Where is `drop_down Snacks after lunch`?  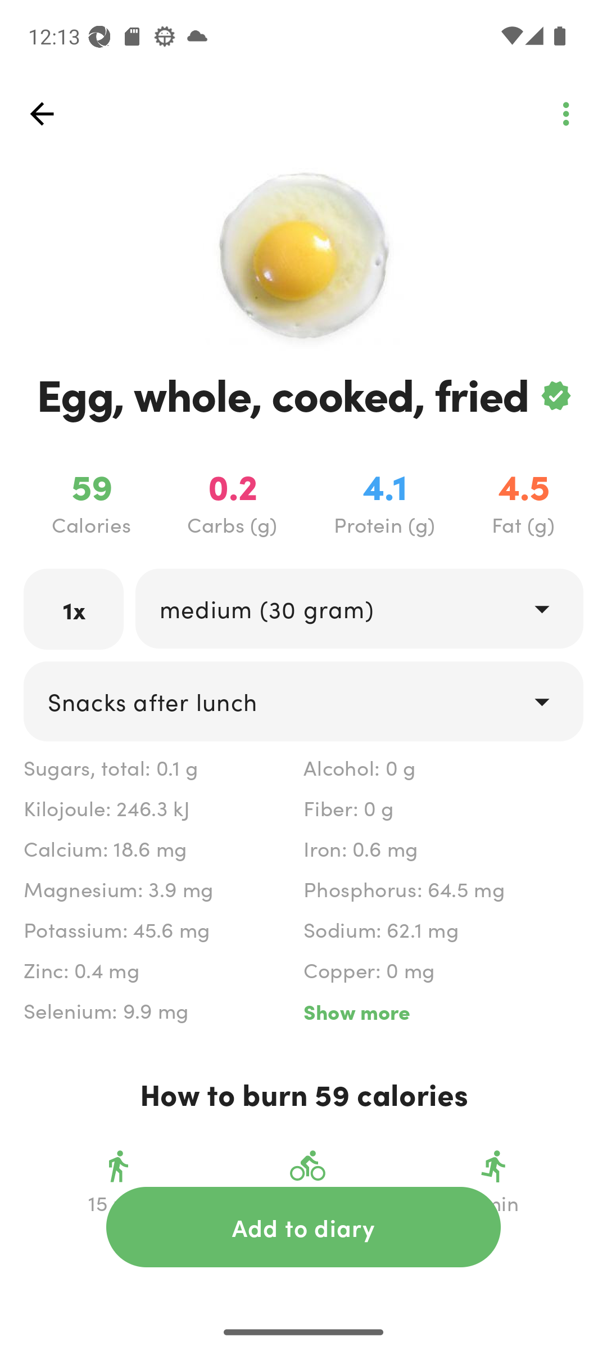 drop_down Snacks after lunch is located at coordinates (303, 701).